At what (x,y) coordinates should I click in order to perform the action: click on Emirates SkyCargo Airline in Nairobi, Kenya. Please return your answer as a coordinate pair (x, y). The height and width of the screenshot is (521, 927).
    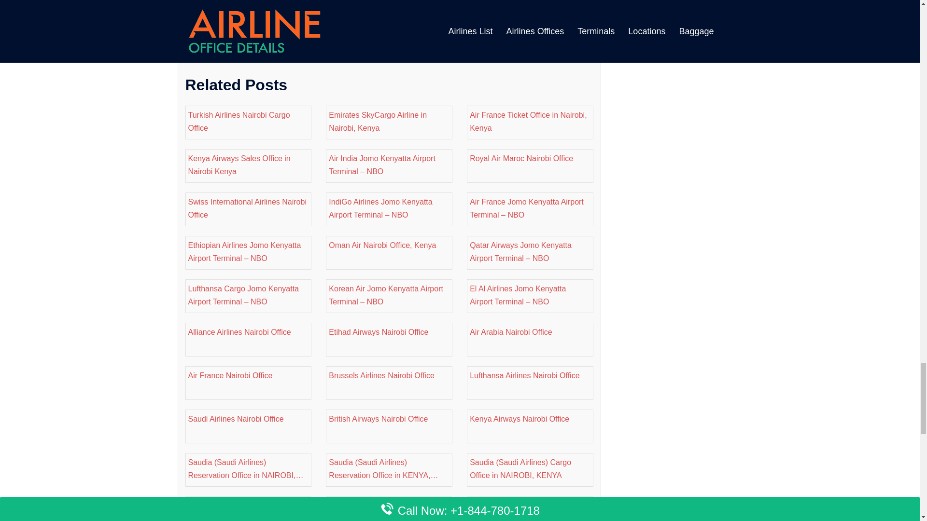
    Looking at the image, I should click on (389, 121).